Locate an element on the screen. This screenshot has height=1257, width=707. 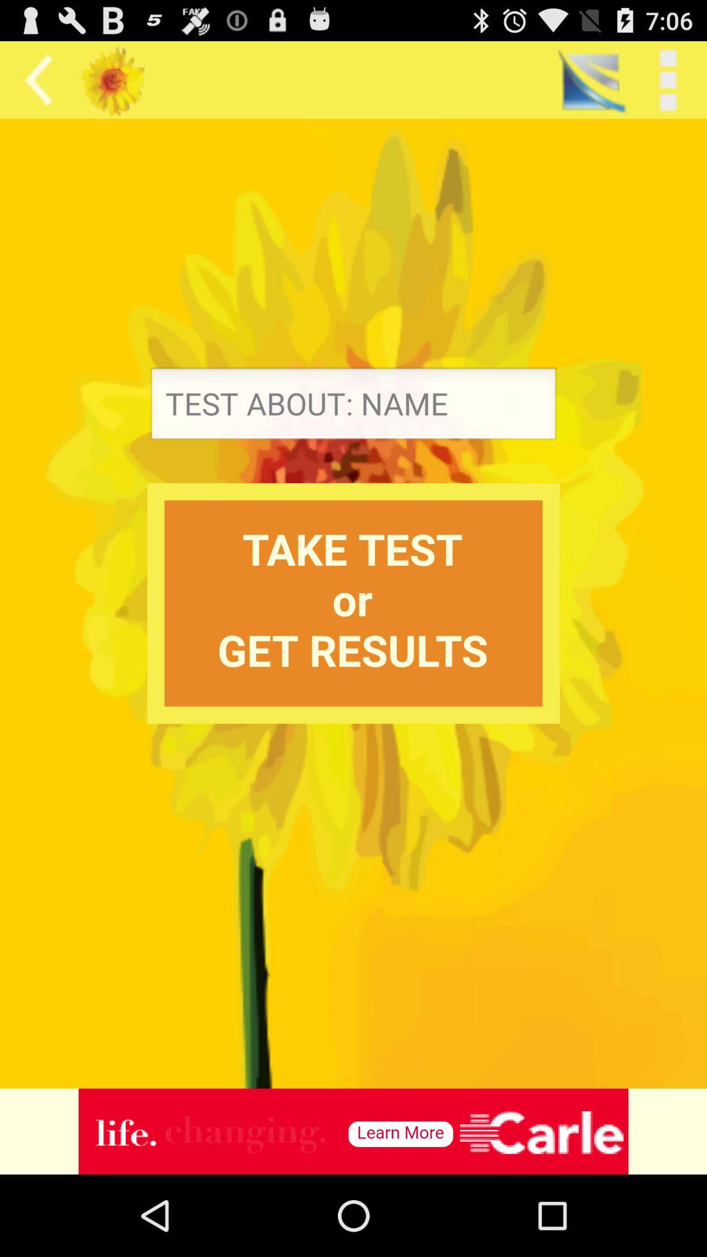
advertisement is located at coordinates (353, 1131).